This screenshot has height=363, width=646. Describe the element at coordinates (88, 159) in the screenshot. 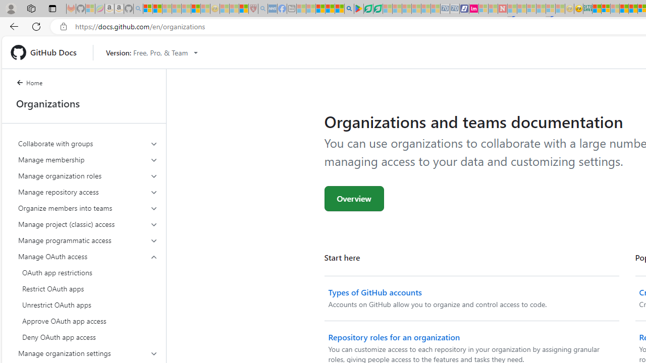

I see `Manage membership` at that location.